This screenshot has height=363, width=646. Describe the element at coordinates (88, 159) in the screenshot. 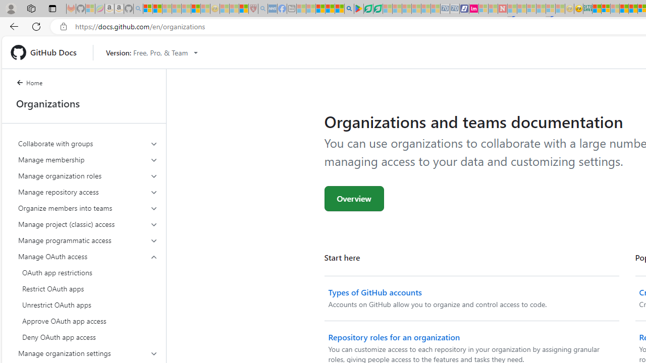

I see `Manage membership` at that location.